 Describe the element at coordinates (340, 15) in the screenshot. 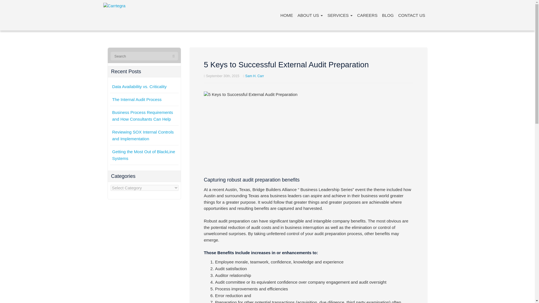

I see `SERVICES` at that location.